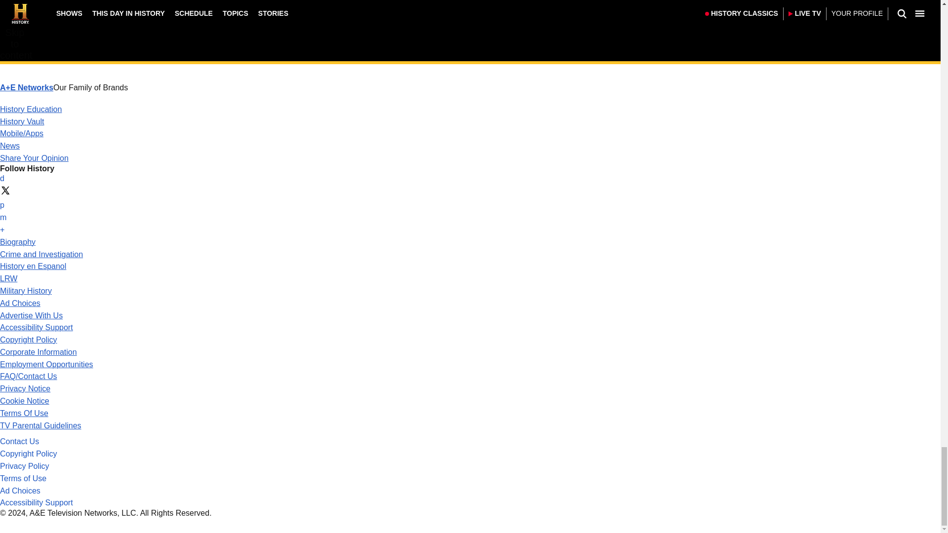 This screenshot has width=948, height=533. Describe the element at coordinates (34, 158) in the screenshot. I see `Visit Share Your Opinion` at that location.